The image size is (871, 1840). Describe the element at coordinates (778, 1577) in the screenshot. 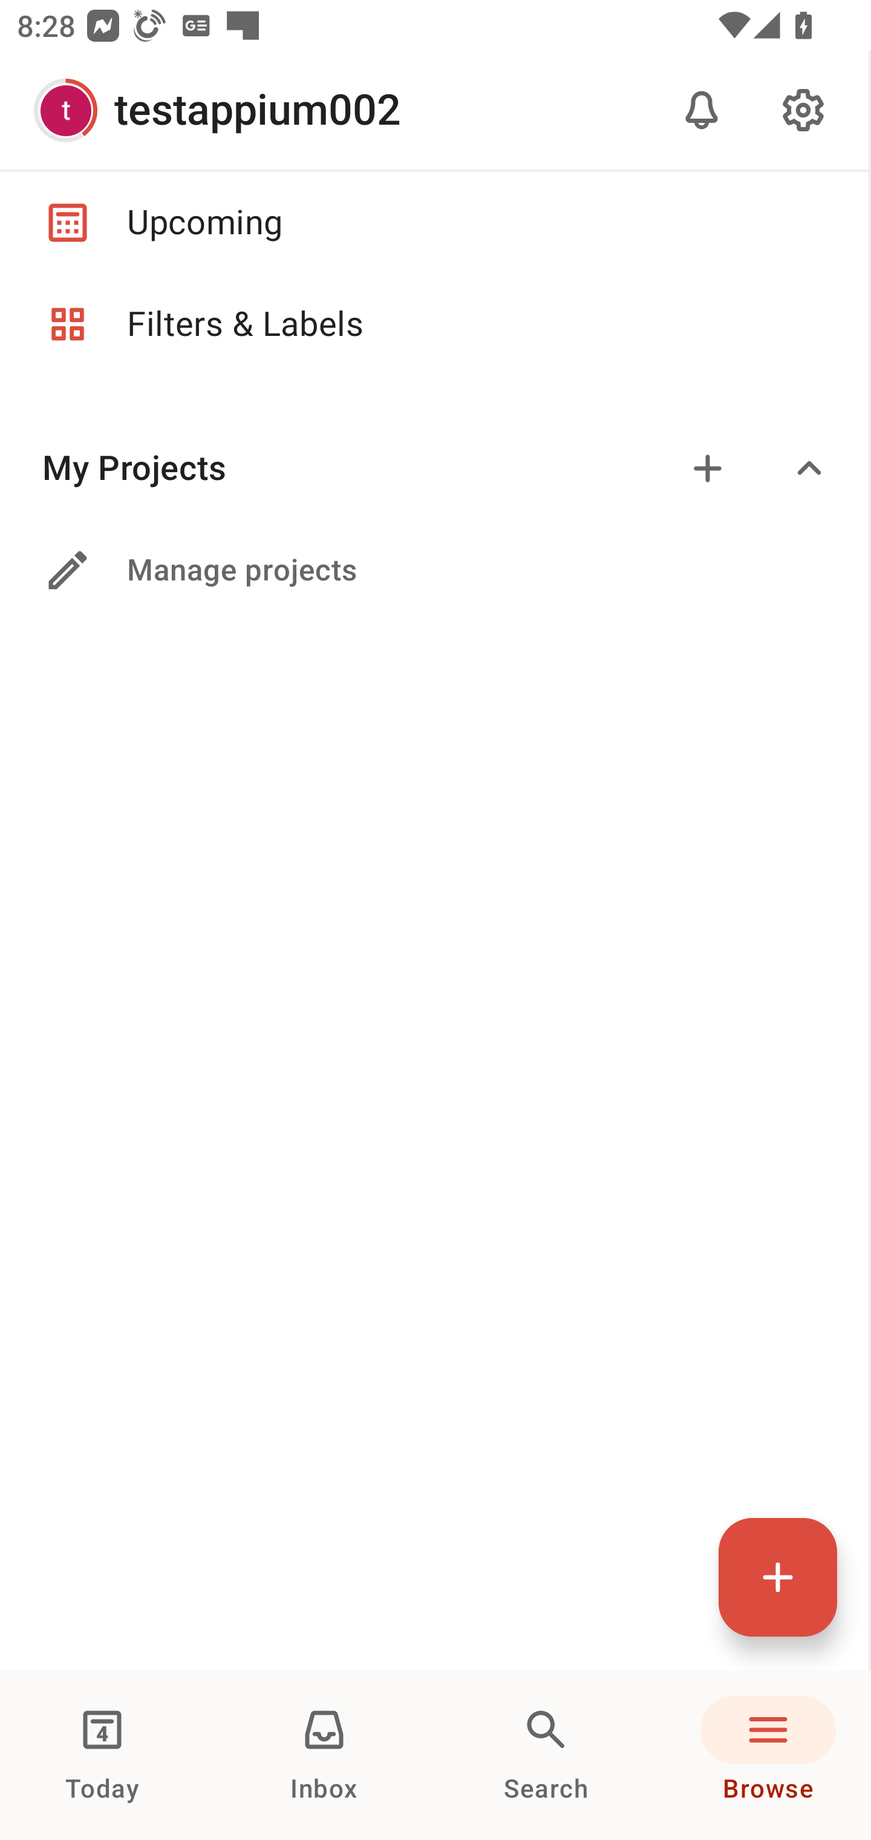

I see `Quick add` at that location.